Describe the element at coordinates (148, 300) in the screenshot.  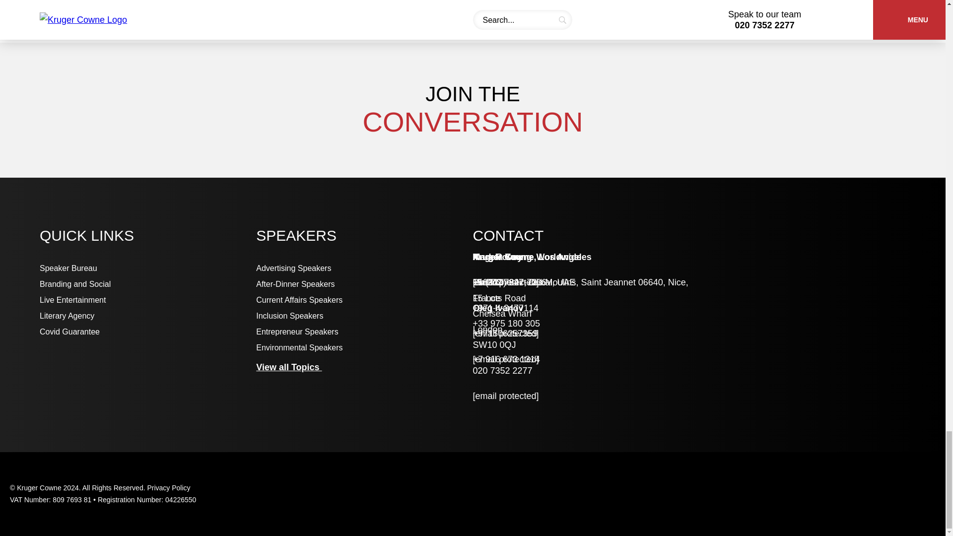
I see `Live Entertainment` at that location.